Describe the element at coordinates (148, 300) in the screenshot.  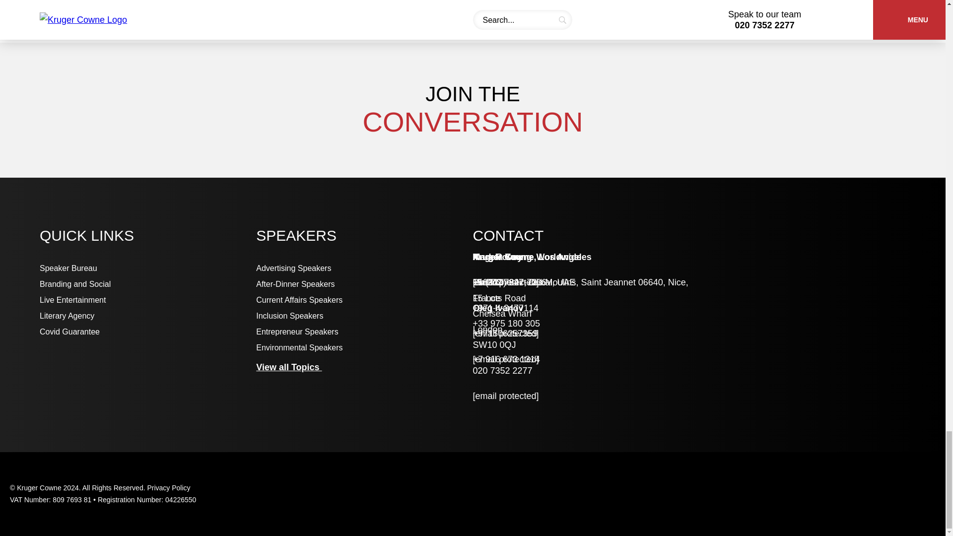
I see `Live Entertainment` at that location.